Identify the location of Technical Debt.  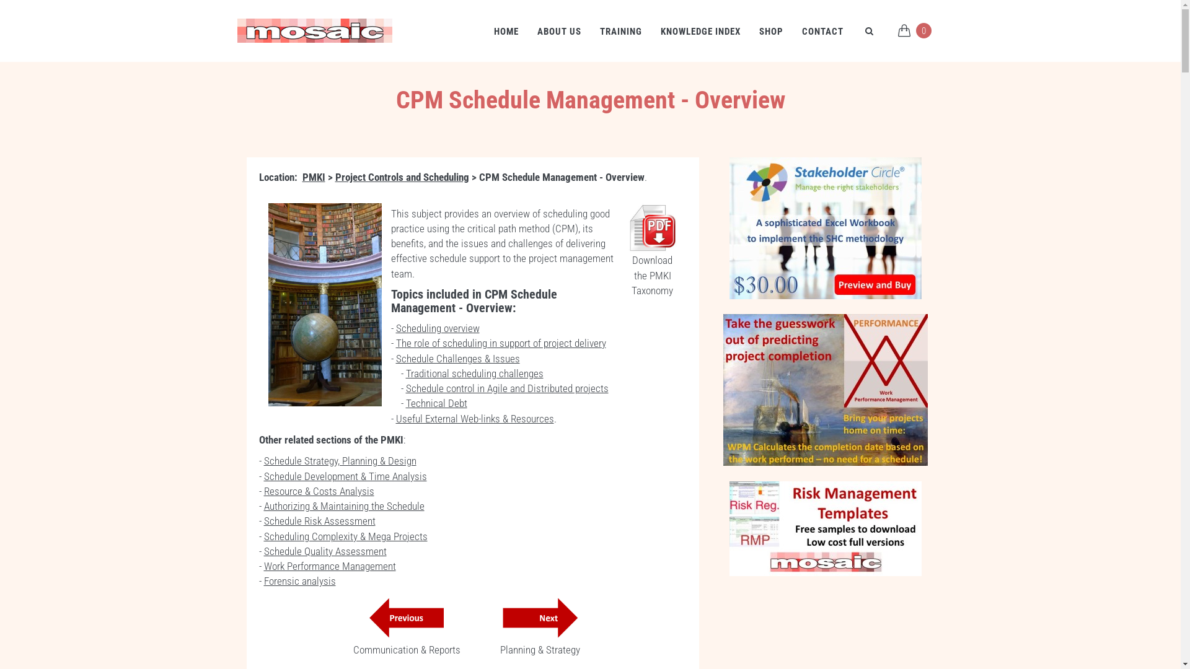
(436, 403).